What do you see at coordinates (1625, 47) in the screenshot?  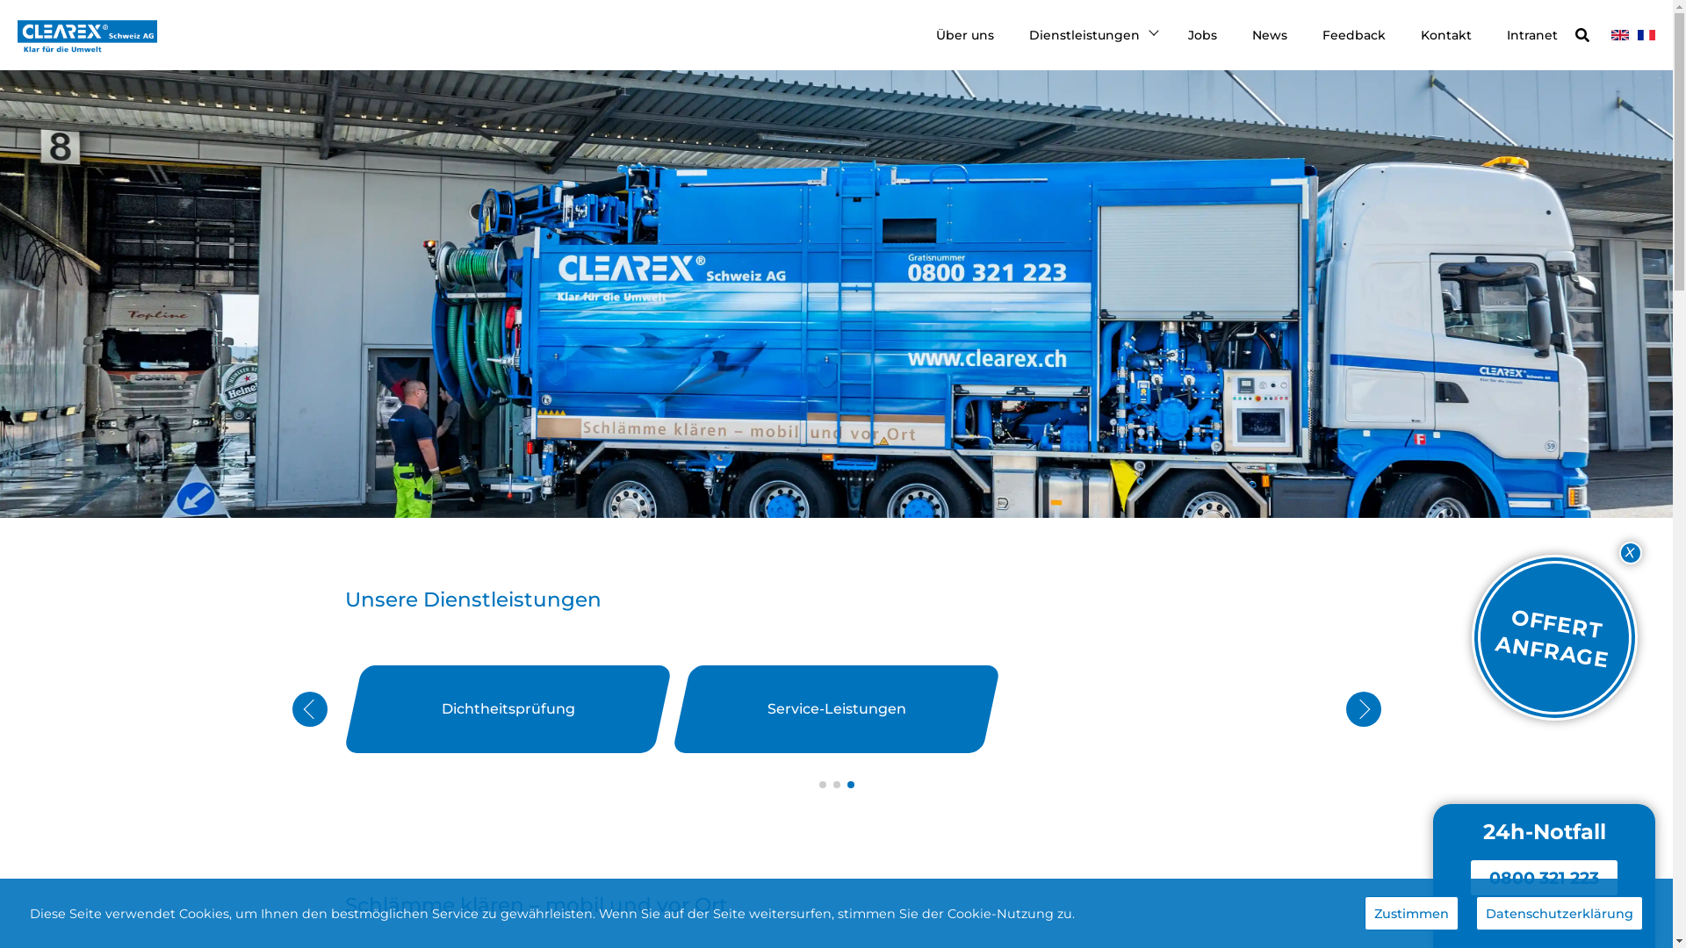 I see `Suchen` at bounding box center [1625, 47].